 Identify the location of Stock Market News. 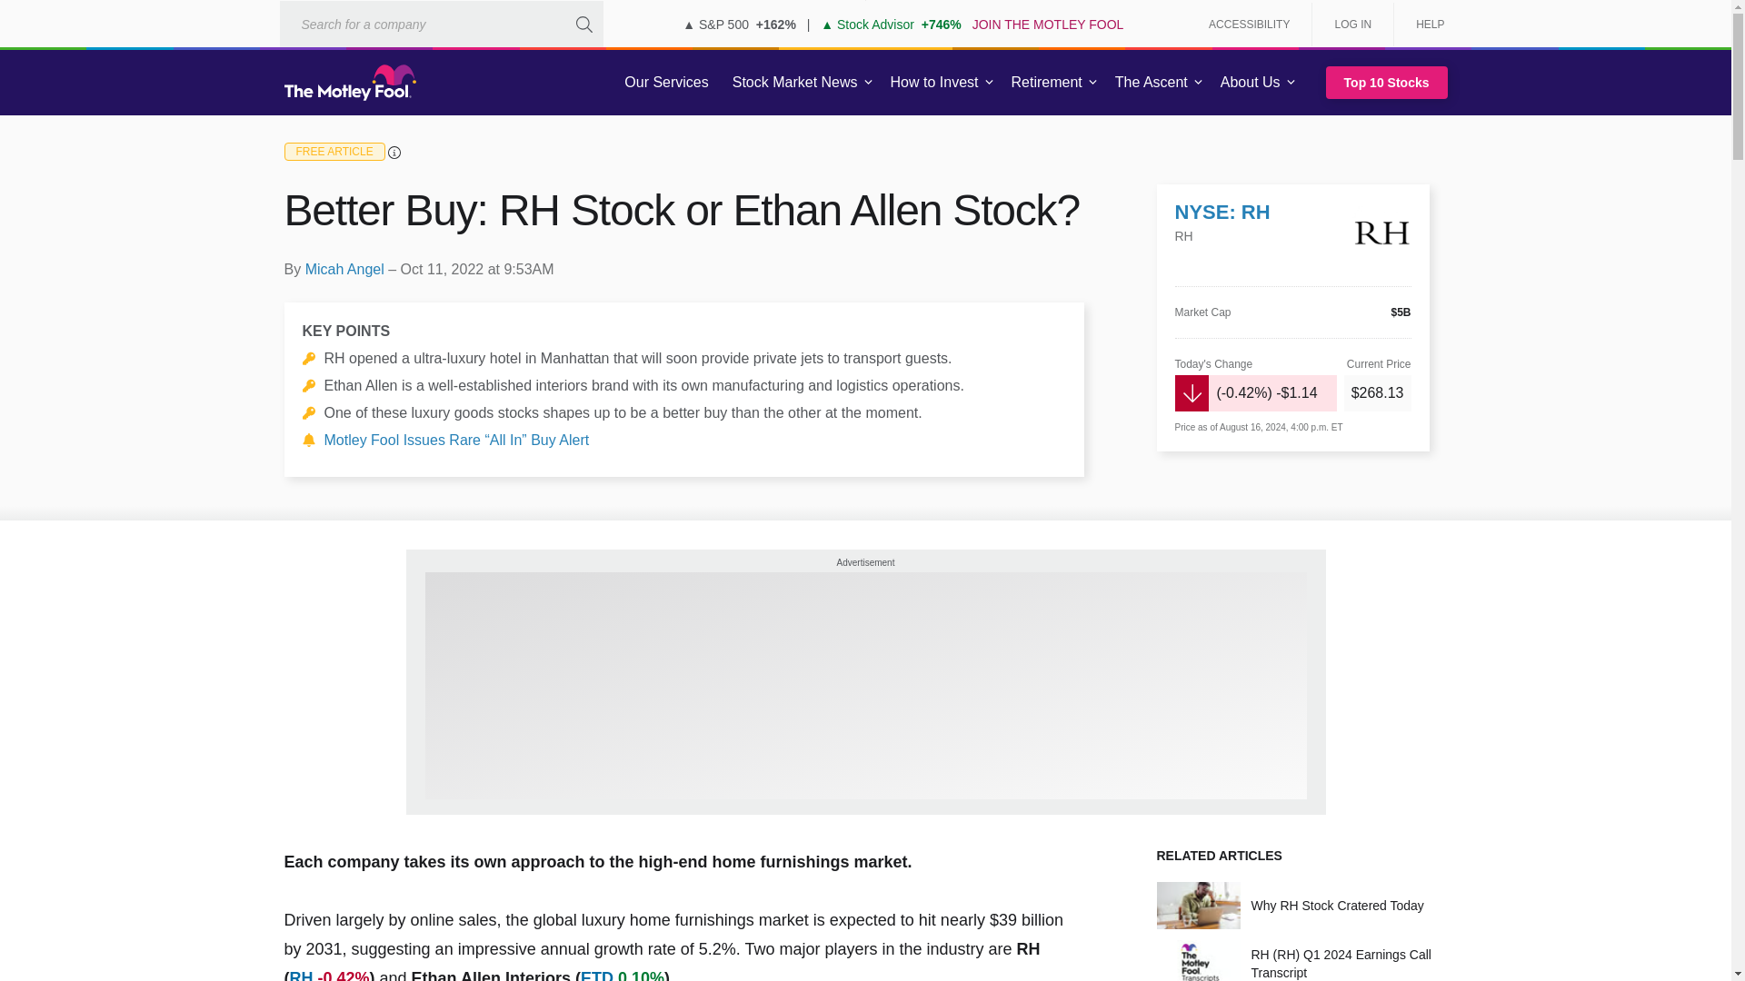
(794, 83).